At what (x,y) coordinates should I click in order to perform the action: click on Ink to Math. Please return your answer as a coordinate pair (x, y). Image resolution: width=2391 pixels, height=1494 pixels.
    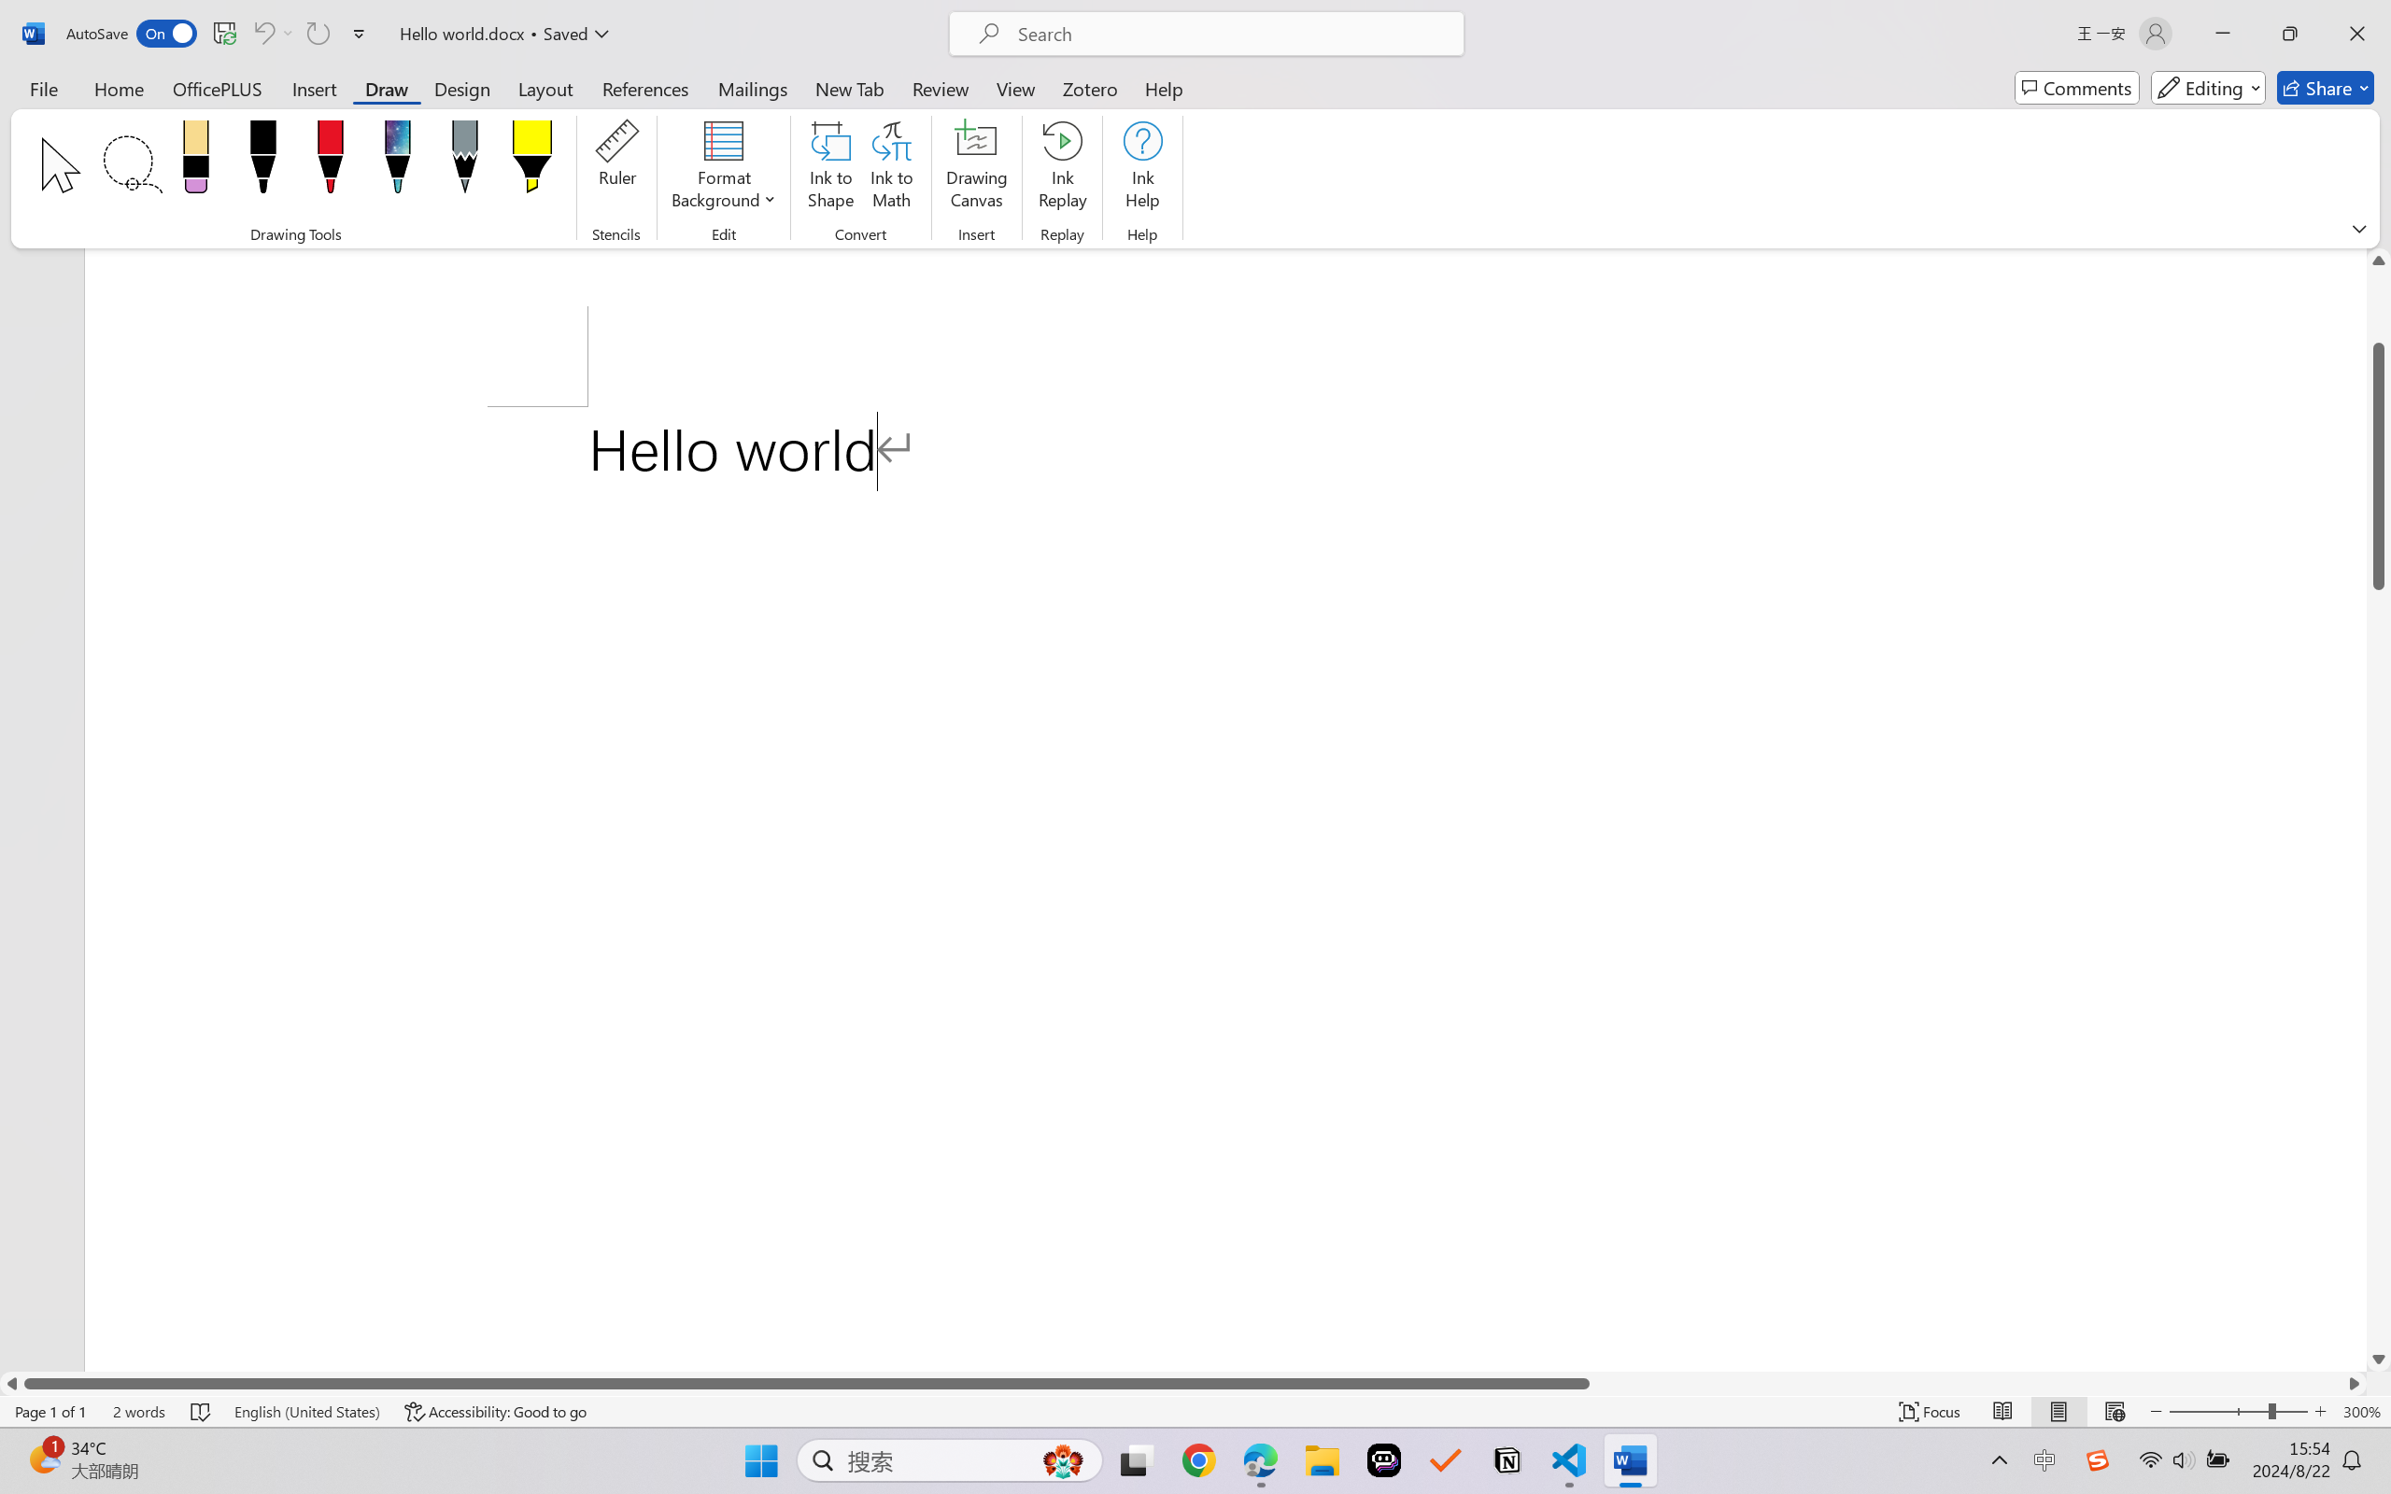
    Looking at the image, I should click on (891, 168).